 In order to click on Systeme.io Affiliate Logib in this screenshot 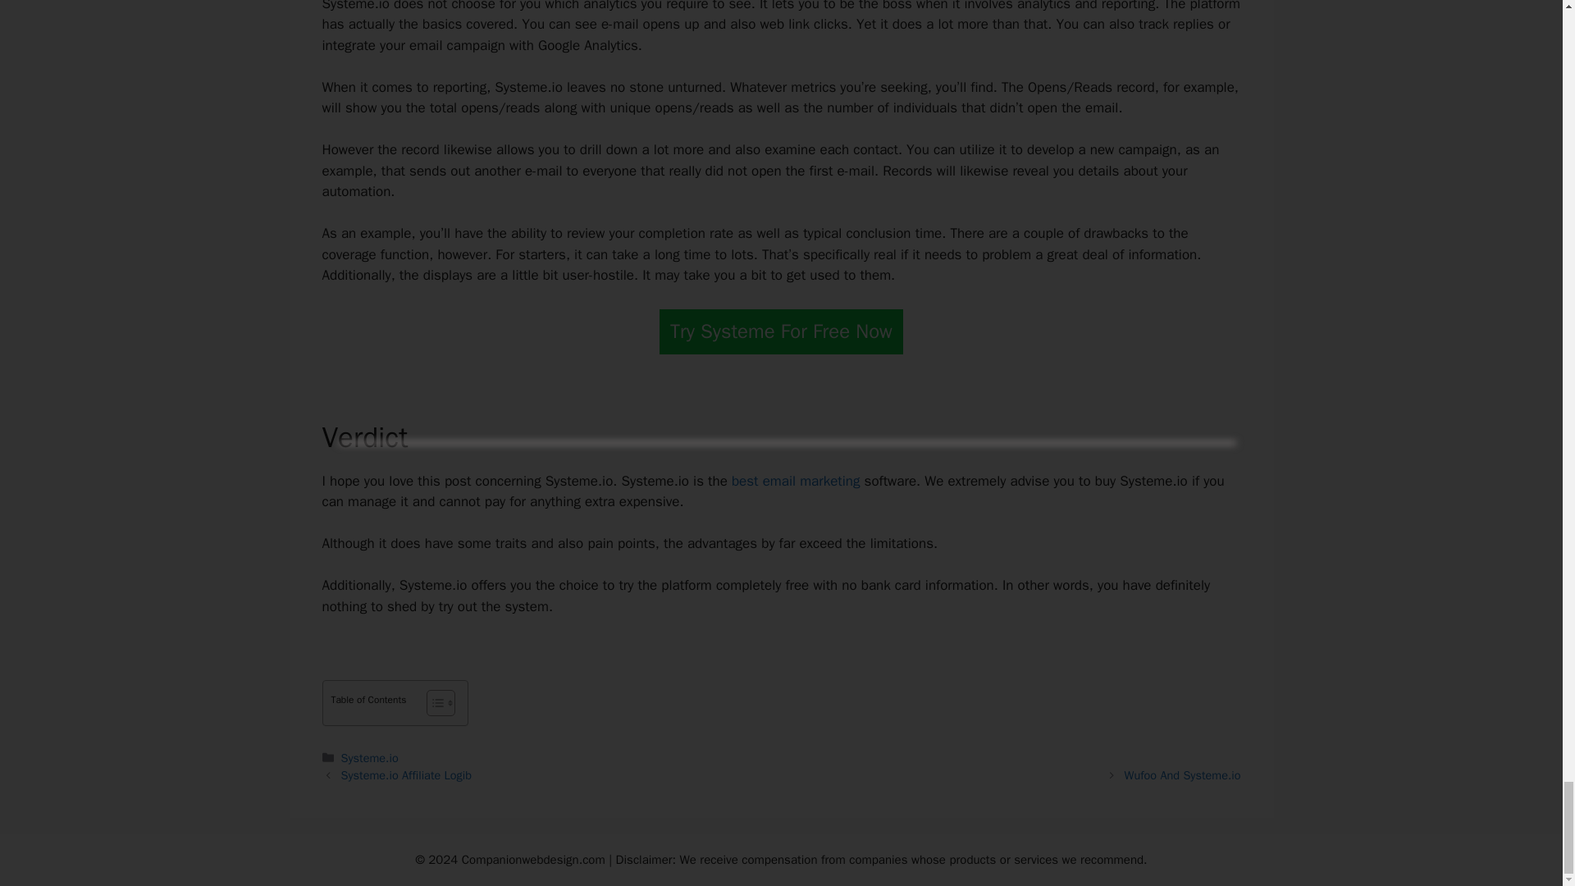, I will do `click(406, 774)`.